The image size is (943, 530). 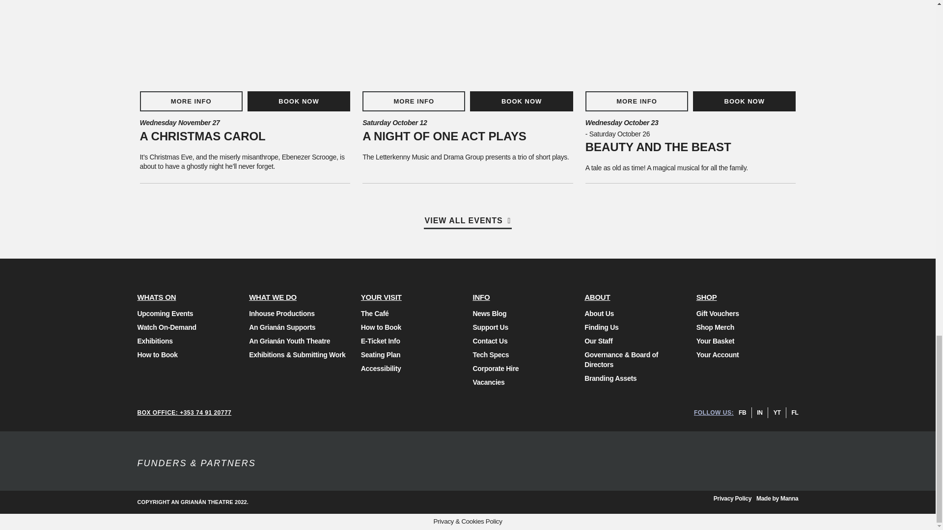 I want to click on Exhibitions, so click(x=189, y=341).